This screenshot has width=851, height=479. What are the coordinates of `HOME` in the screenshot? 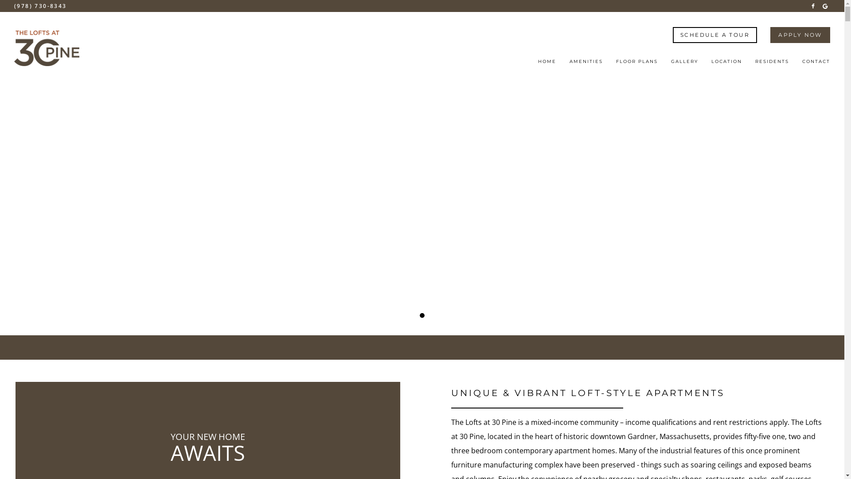 It's located at (547, 64).